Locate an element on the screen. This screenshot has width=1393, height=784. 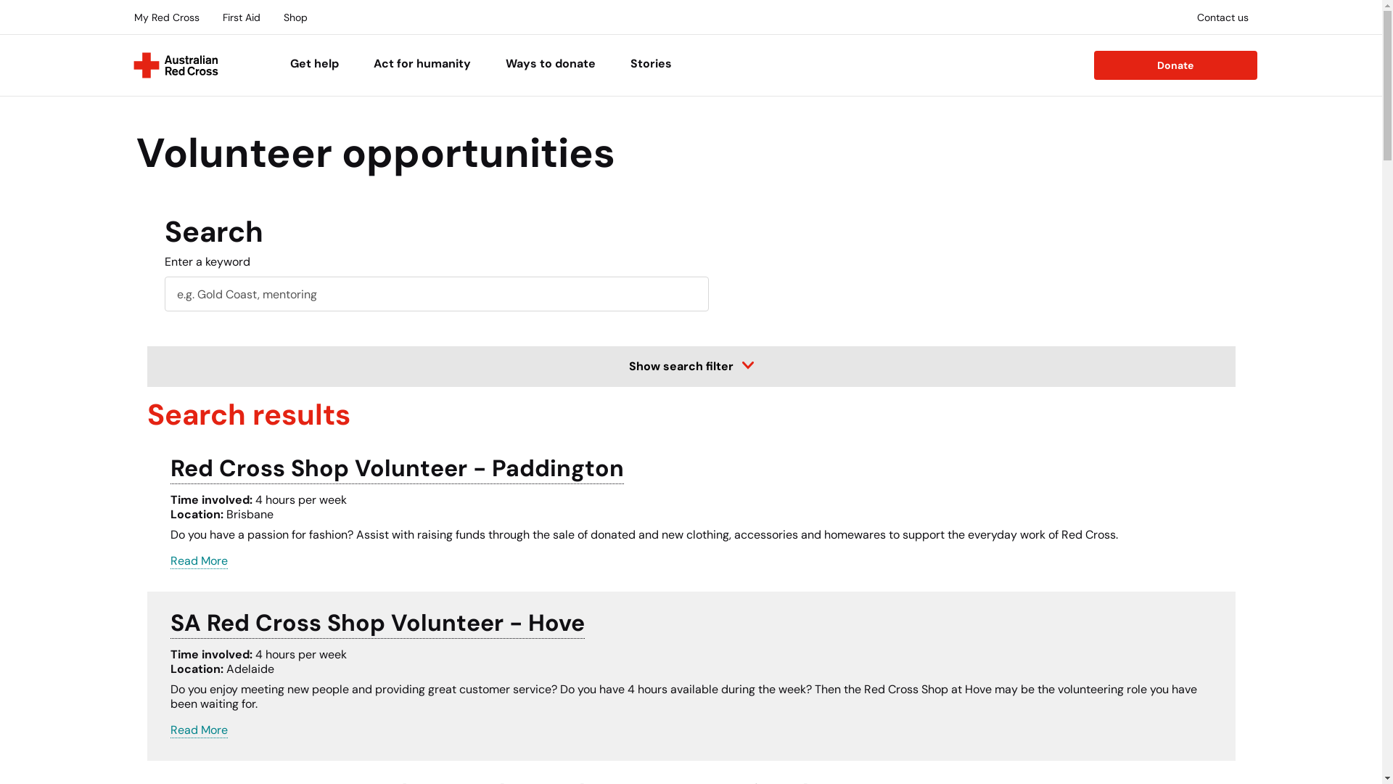
Ways to donate is located at coordinates (551, 65).